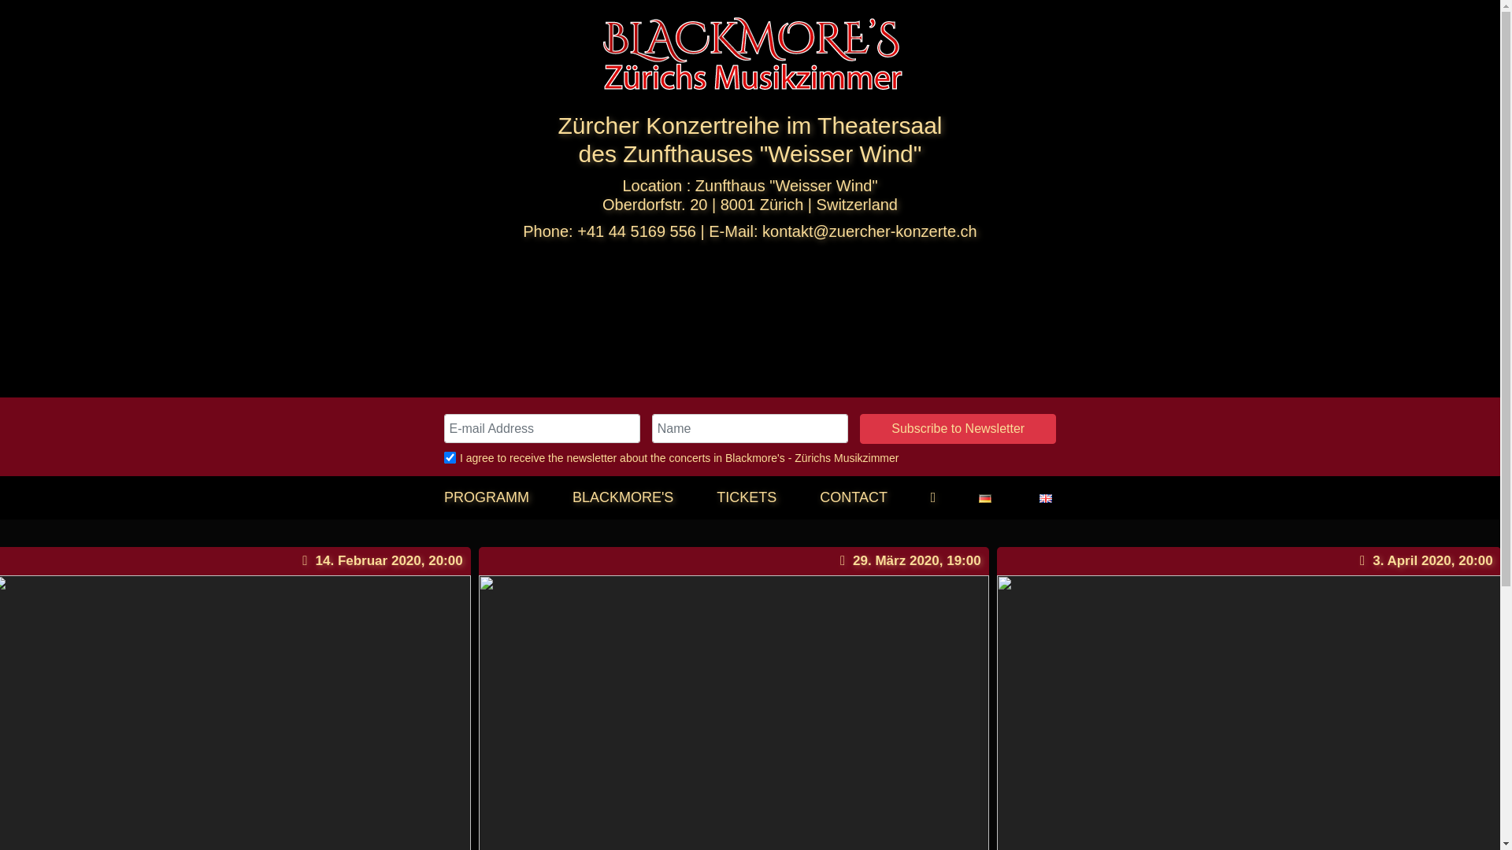 This screenshot has width=1512, height=850. Describe the element at coordinates (747, 497) in the screenshot. I see `TICKETS` at that location.